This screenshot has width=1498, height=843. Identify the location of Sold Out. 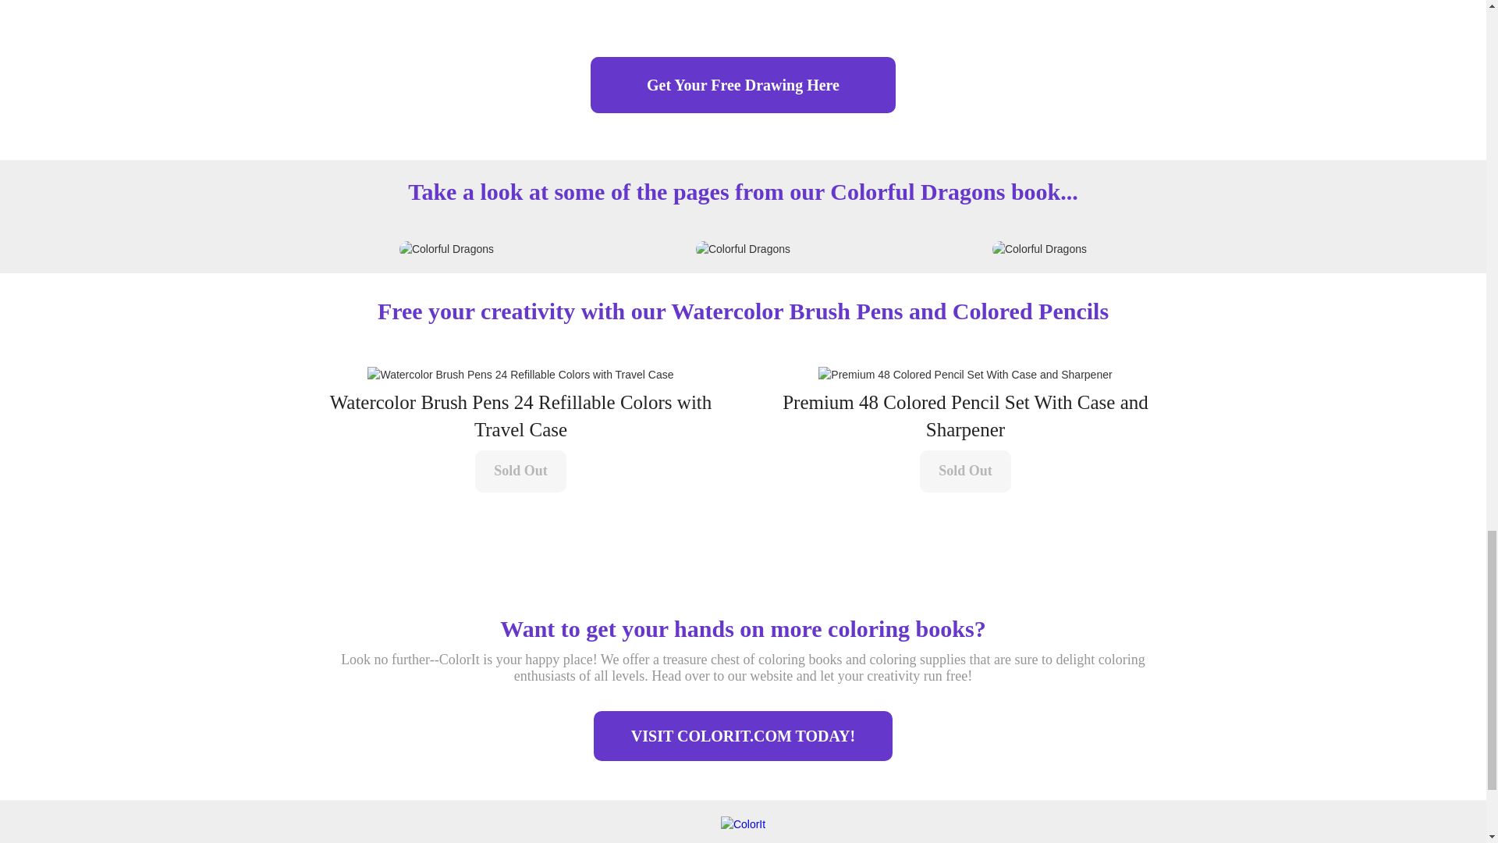
(965, 471).